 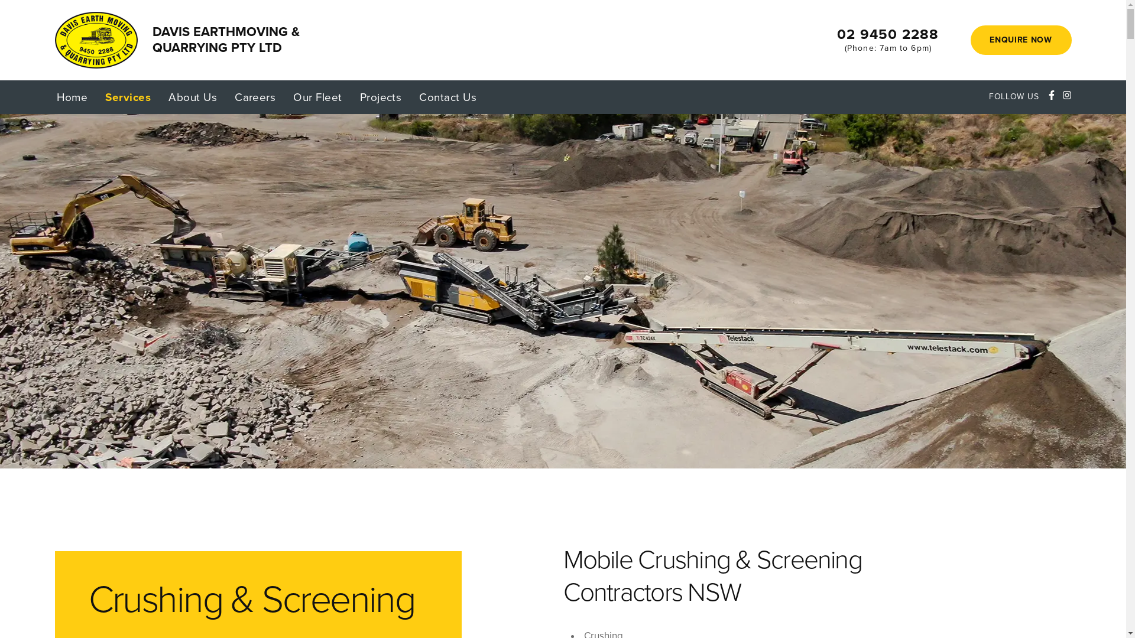 What do you see at coordinates (1022, 40) in the screenshot?
I see `ENQUIRE NOW` at bounding box center [1022, 40].